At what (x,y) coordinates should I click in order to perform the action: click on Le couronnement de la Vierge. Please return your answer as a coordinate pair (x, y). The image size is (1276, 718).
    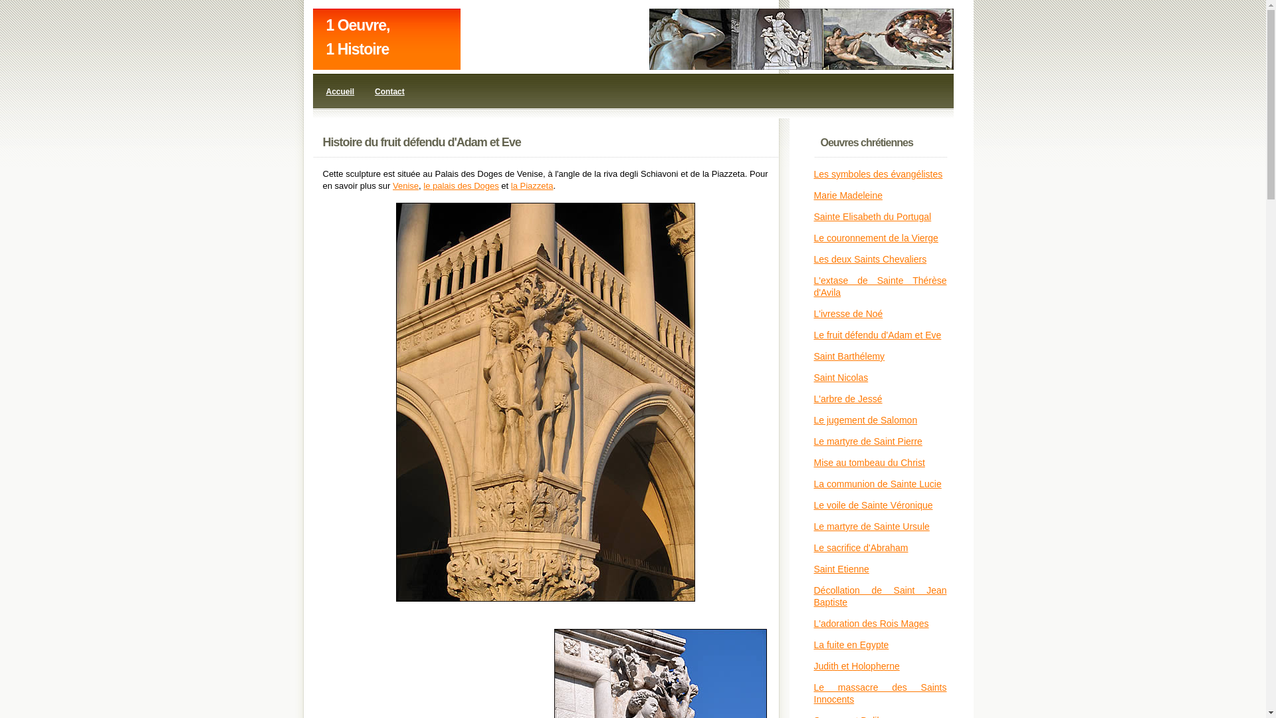
    Looking at the image, I should click on (876, 238).